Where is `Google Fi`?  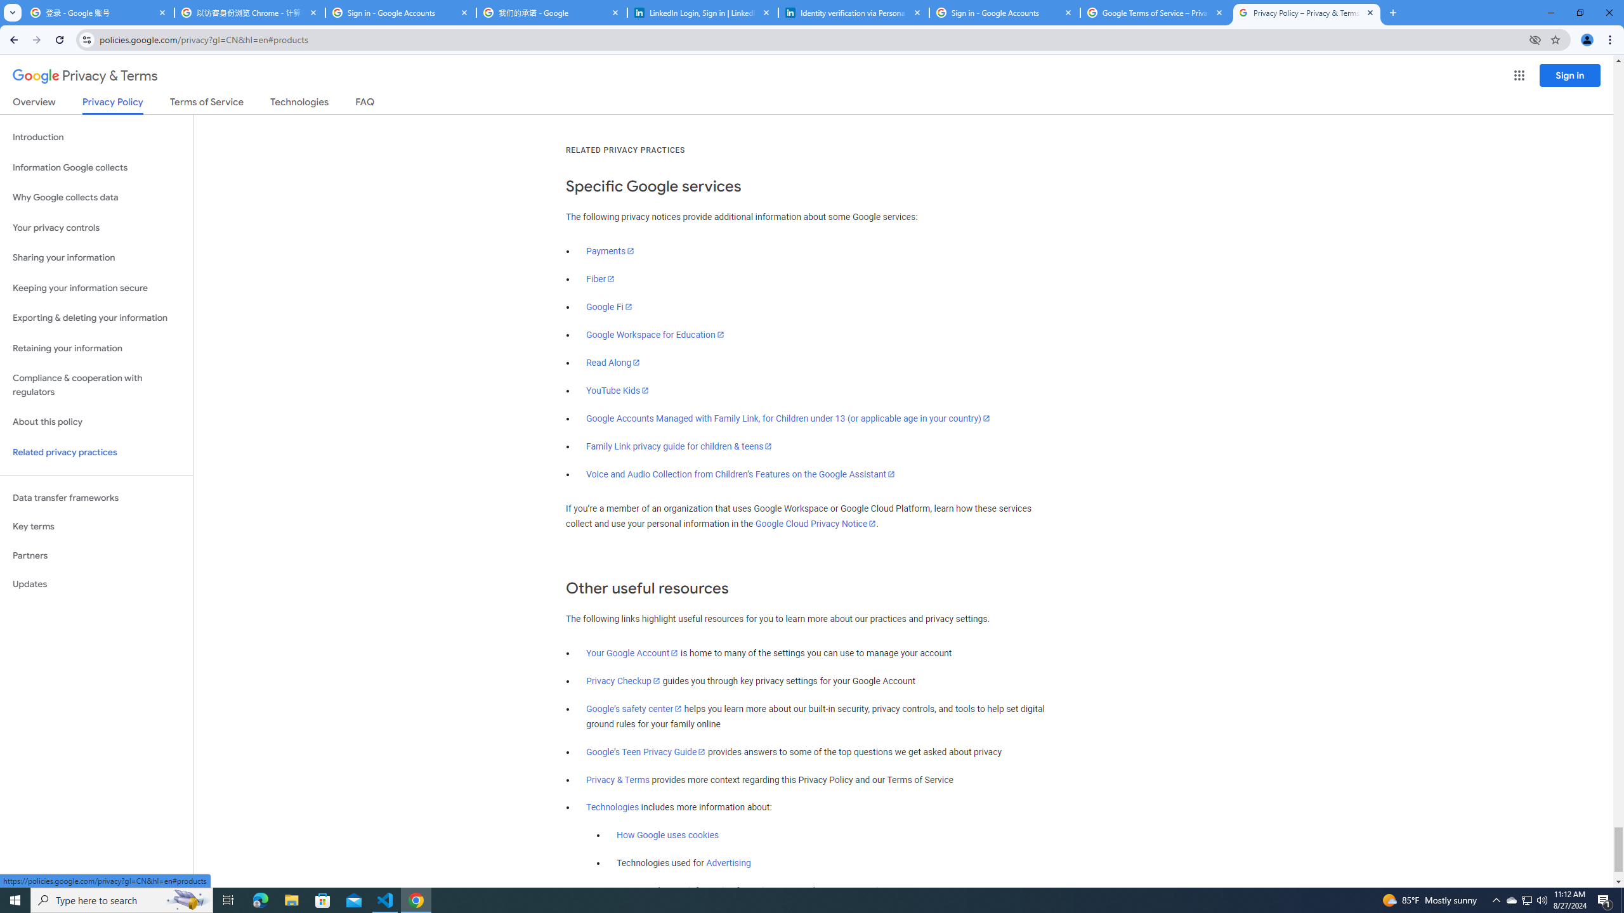 Google Fi is located at coordinates (609, 307).